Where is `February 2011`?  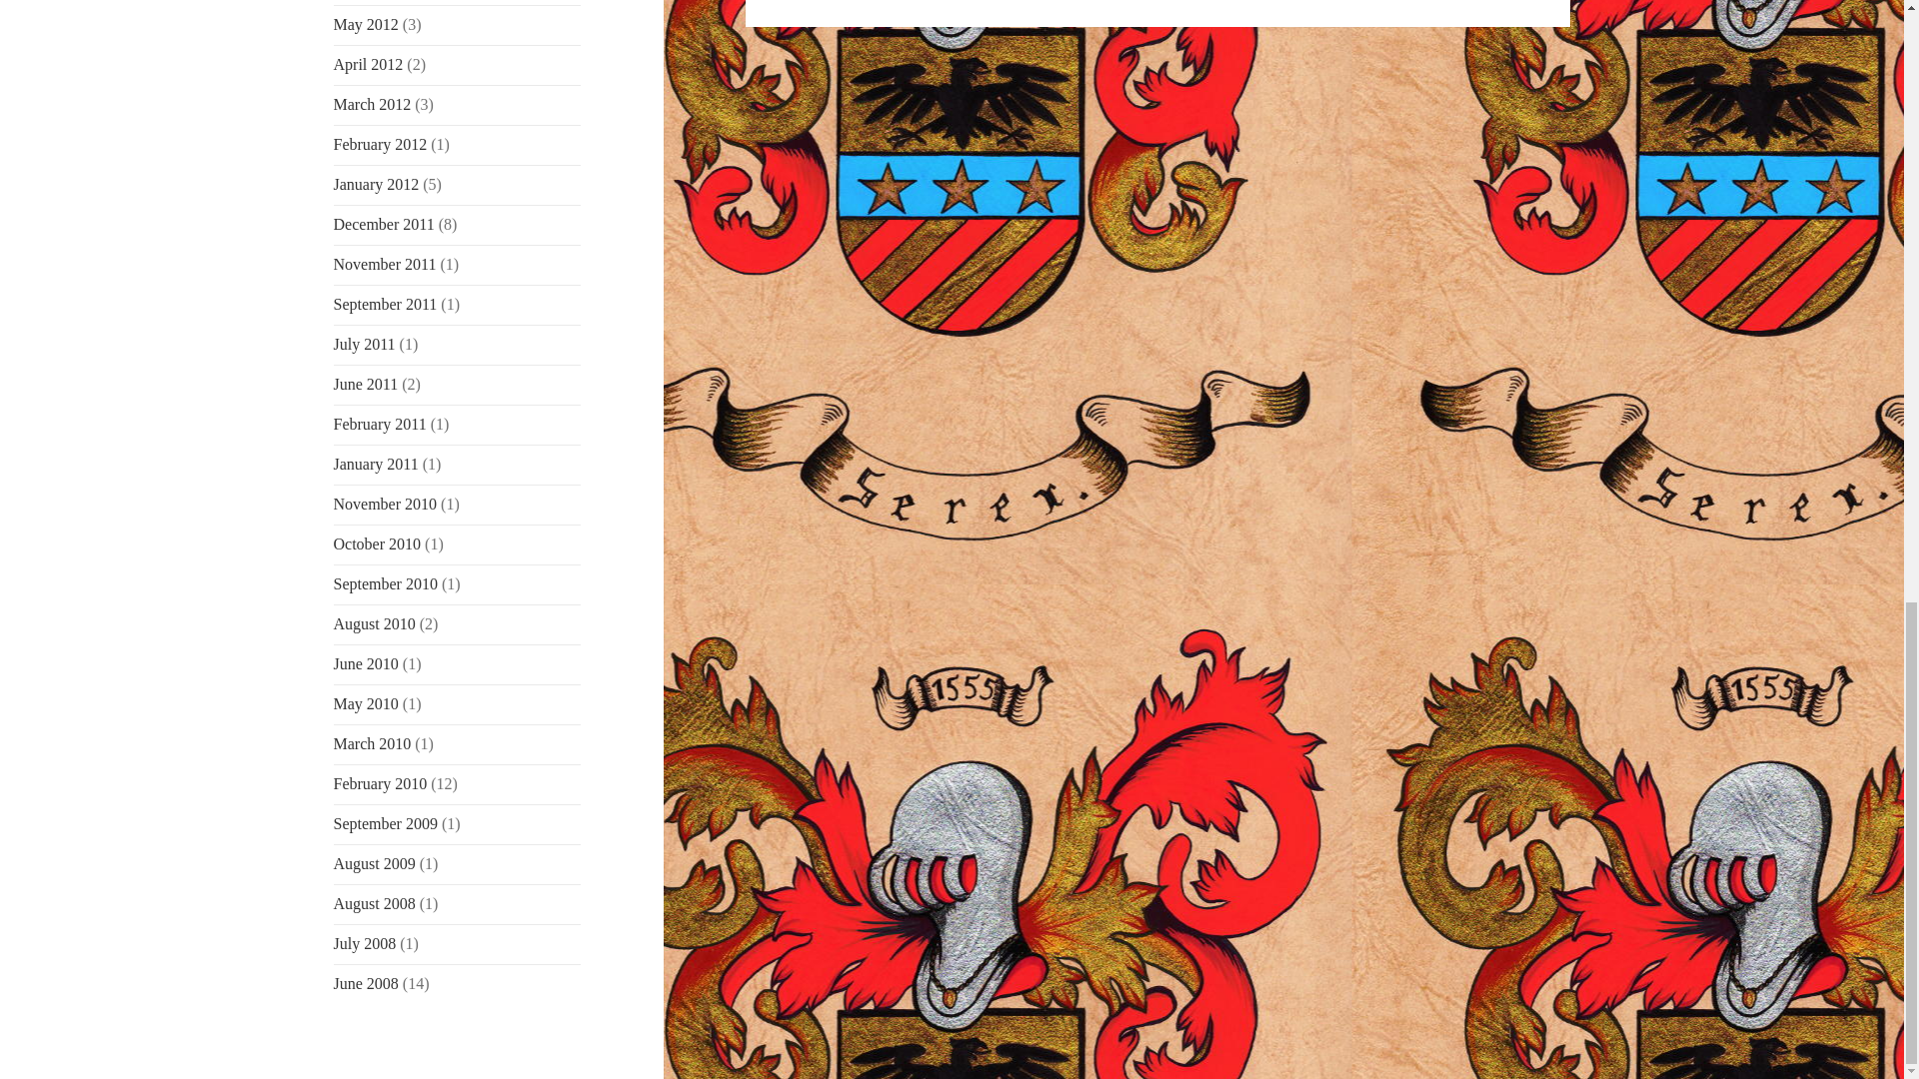
February 2011 is located at coordinates (380, 424).